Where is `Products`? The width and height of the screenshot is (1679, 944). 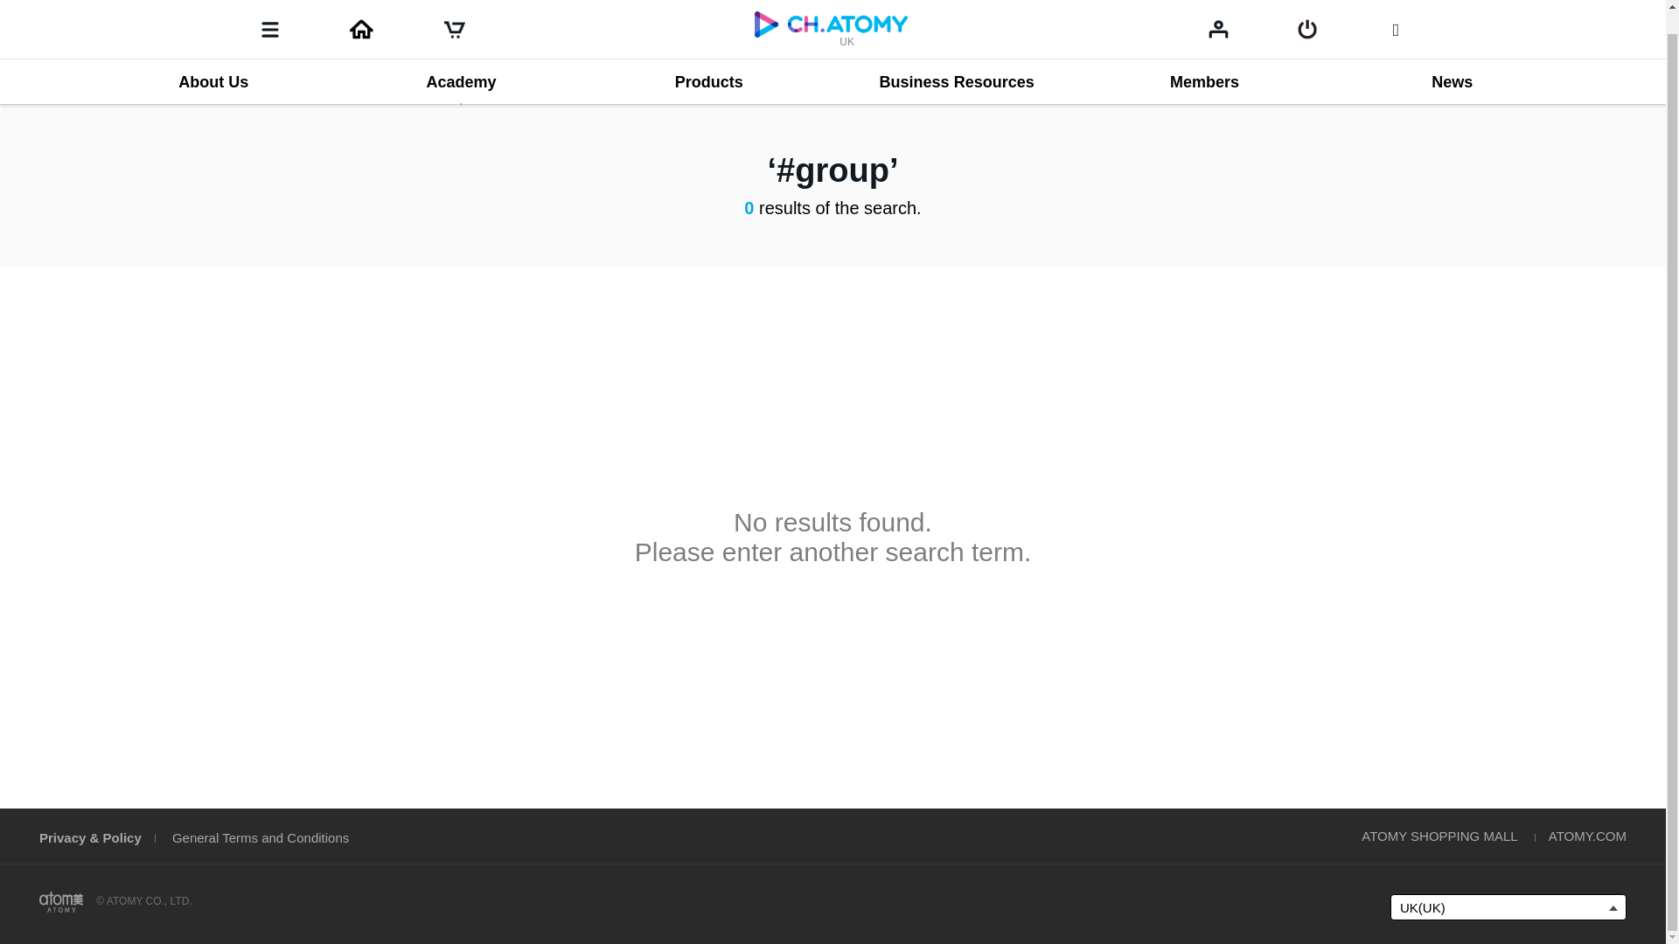
Products is located at coordinates (708, 60).